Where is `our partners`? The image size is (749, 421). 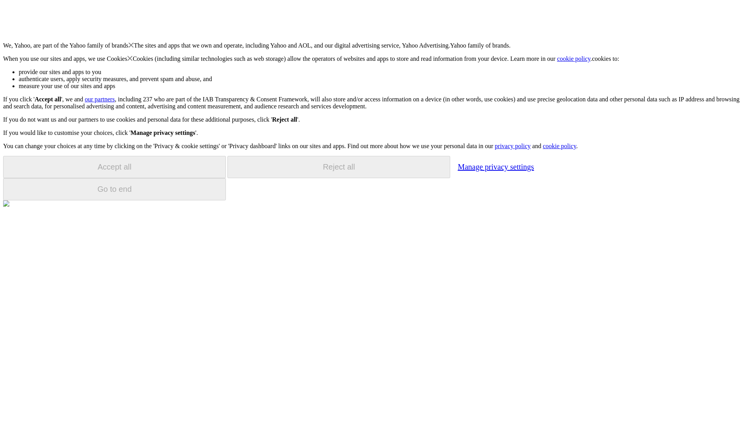 our partners is located at coordinates (99, 99).